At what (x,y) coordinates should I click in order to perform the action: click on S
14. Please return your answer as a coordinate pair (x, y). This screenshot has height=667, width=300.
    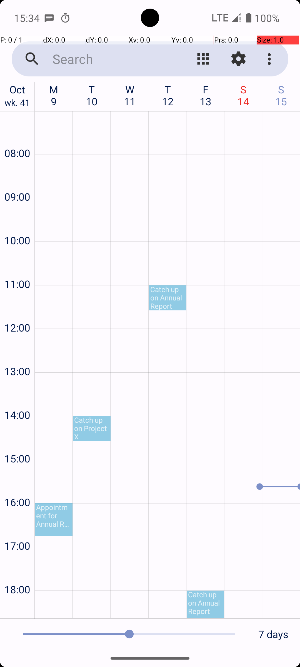
    Looking at the image, I should click on (243, 95).